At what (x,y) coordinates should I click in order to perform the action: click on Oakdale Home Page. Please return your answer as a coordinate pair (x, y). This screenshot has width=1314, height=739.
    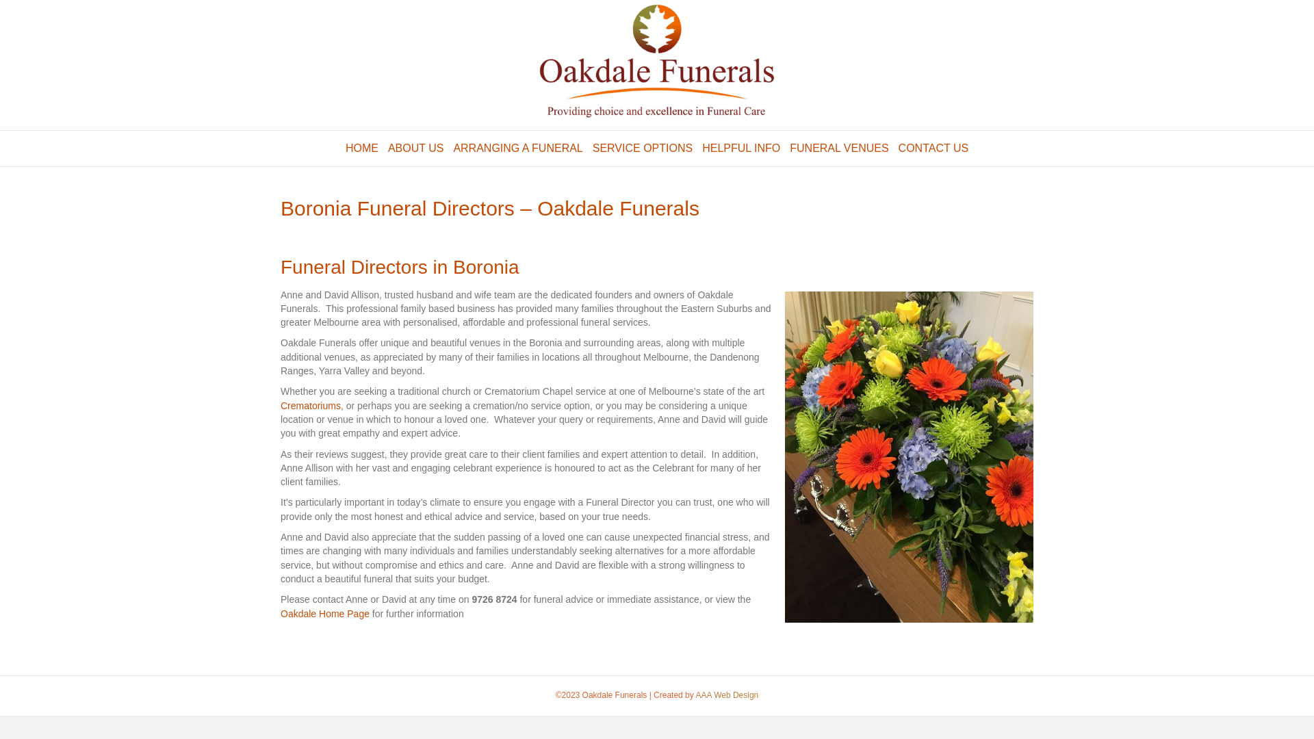
    Looking at the image, I should click on (325, 613).